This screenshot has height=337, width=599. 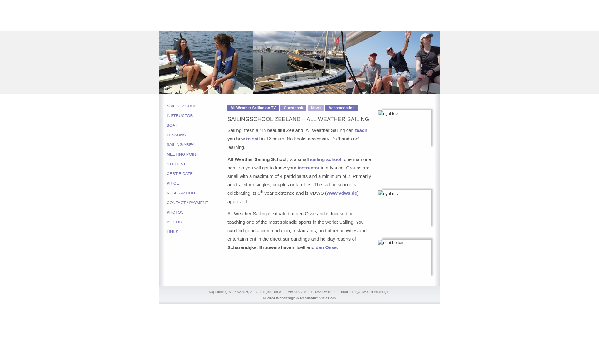 What do you see at coordinates (293, 108) in the screenshot?
I see `Guestbook` at bounding box center [293, 108].